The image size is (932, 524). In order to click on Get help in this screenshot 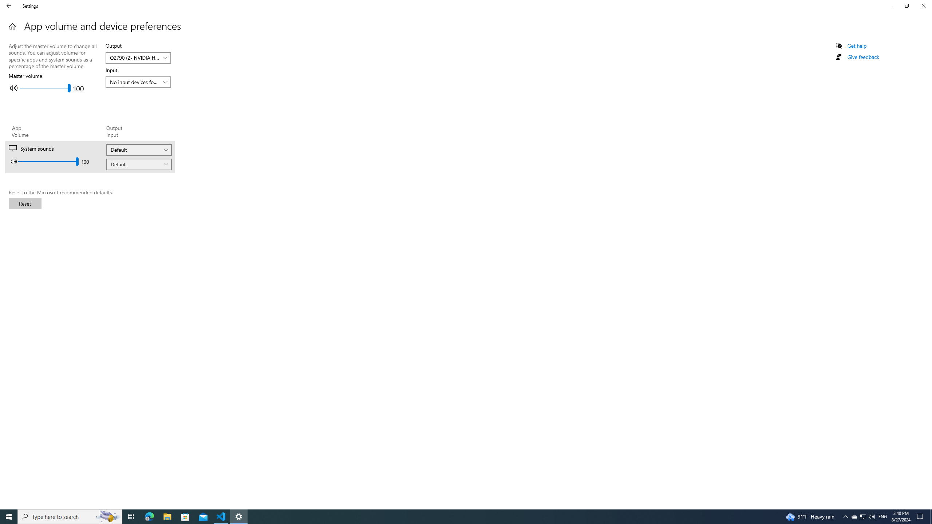, I will do `click(857, 46)`.